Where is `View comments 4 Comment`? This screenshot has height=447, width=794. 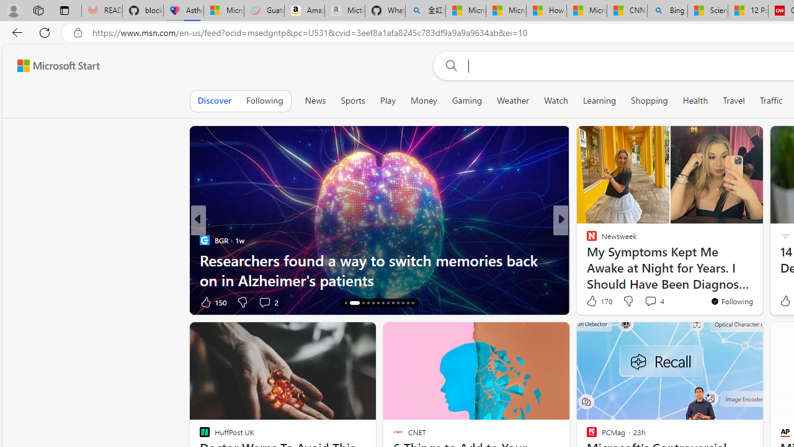 View comments 4 Comment is located at coordinates (650, 301).